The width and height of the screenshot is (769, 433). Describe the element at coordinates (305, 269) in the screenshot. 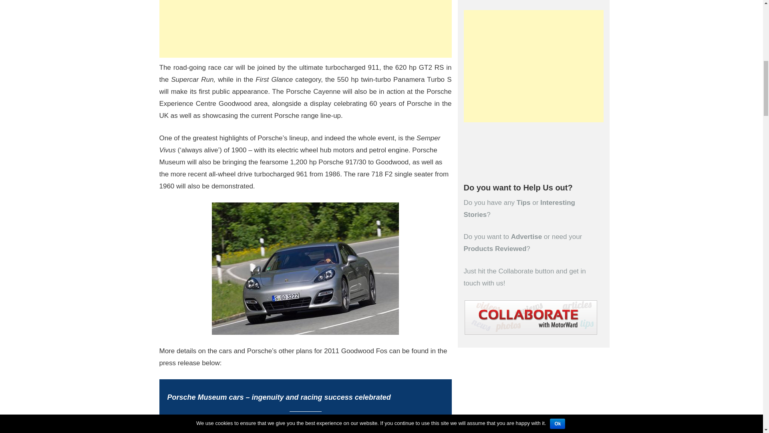

I see `porsche 2011 goodwood 2` at that location.